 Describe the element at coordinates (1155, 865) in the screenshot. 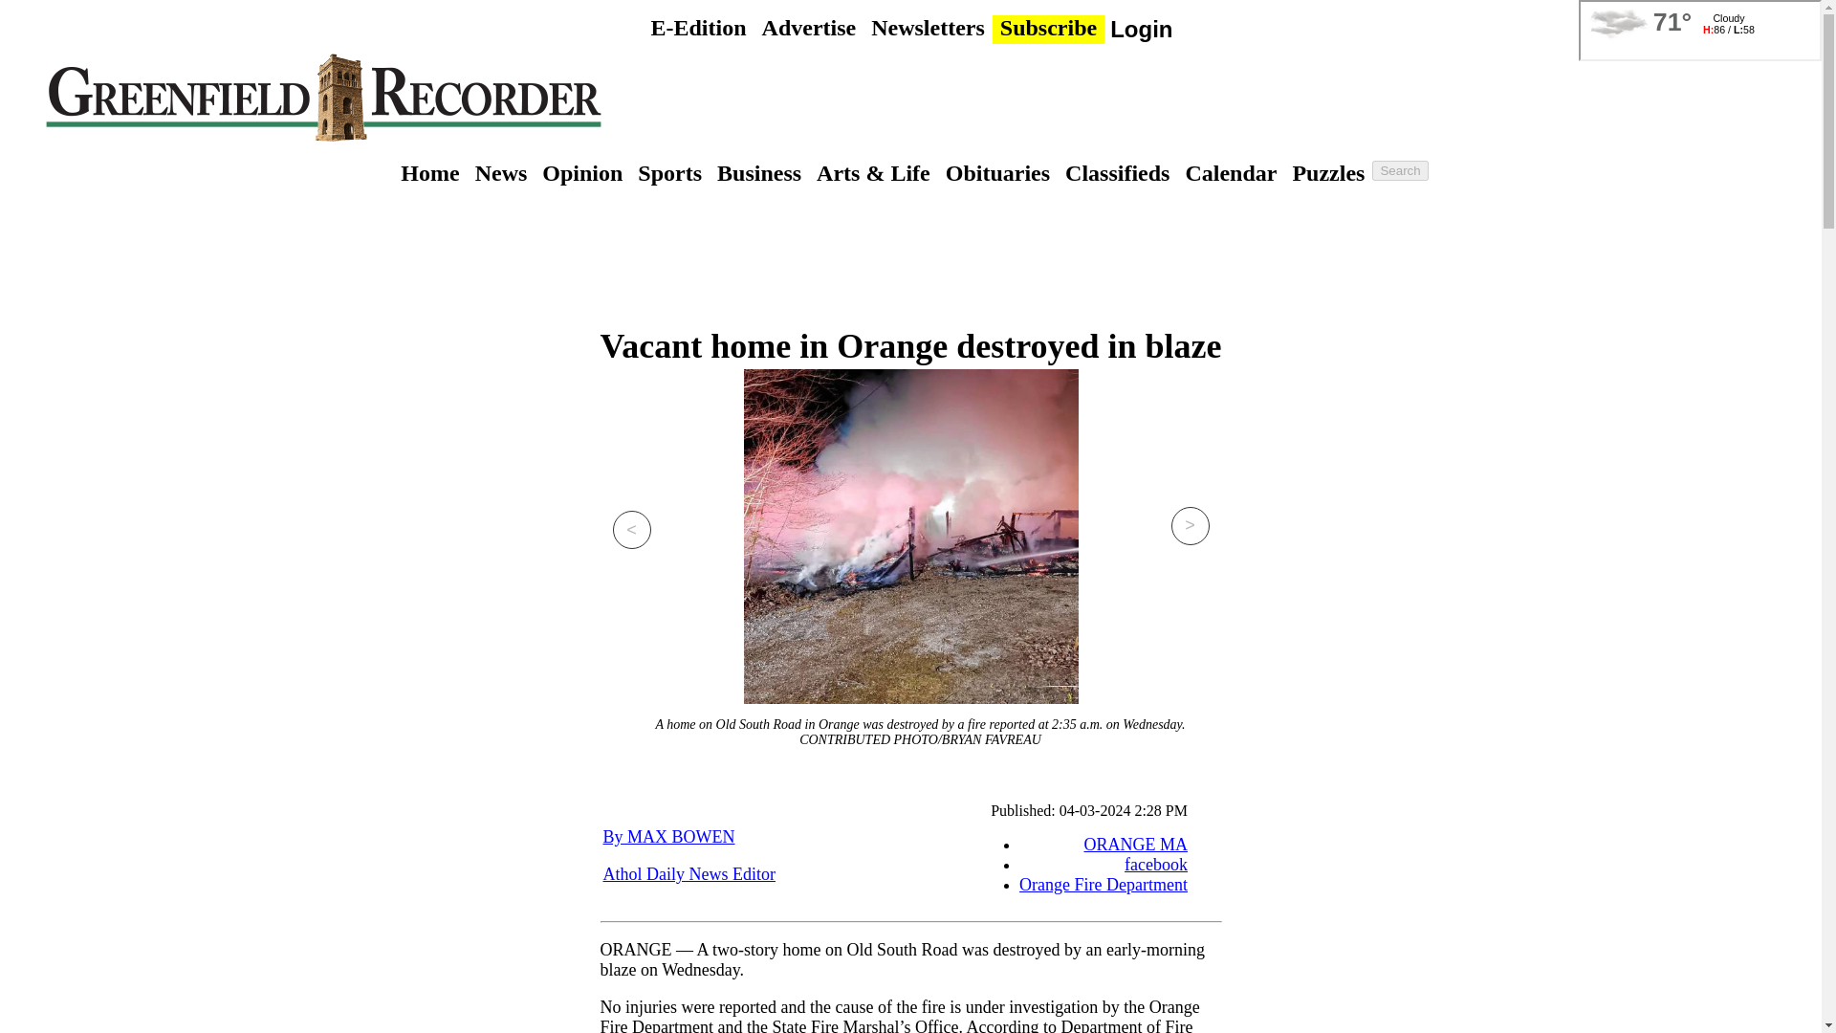

I see `facebook` at that location.